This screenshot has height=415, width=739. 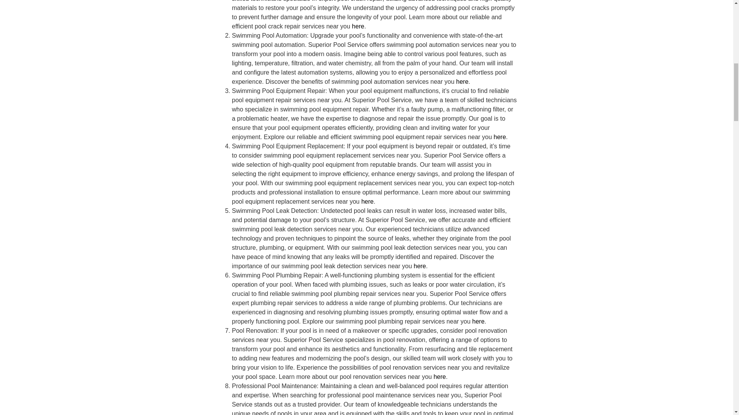 I want to click on here, so click(x=462, y=81).